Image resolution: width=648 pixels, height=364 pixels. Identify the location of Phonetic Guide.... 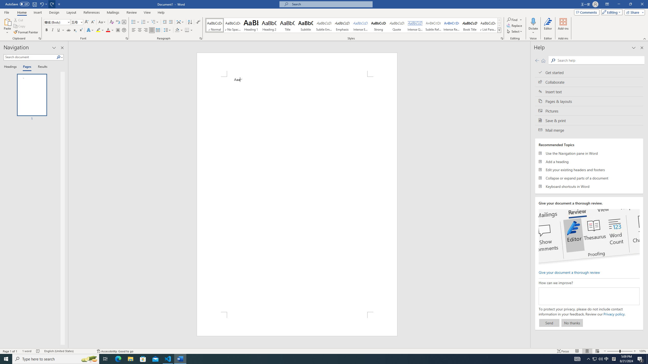
(118, 22).